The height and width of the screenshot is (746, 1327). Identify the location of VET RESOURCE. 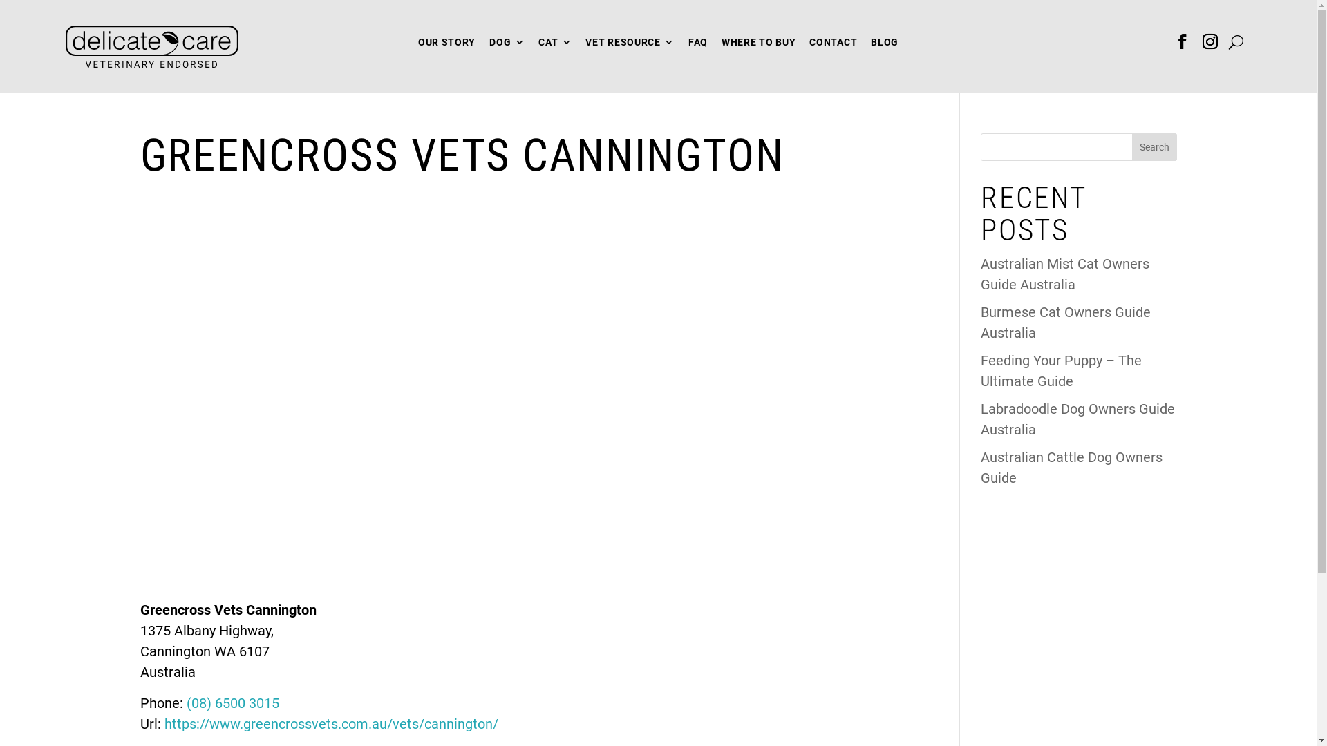
(630, 46).